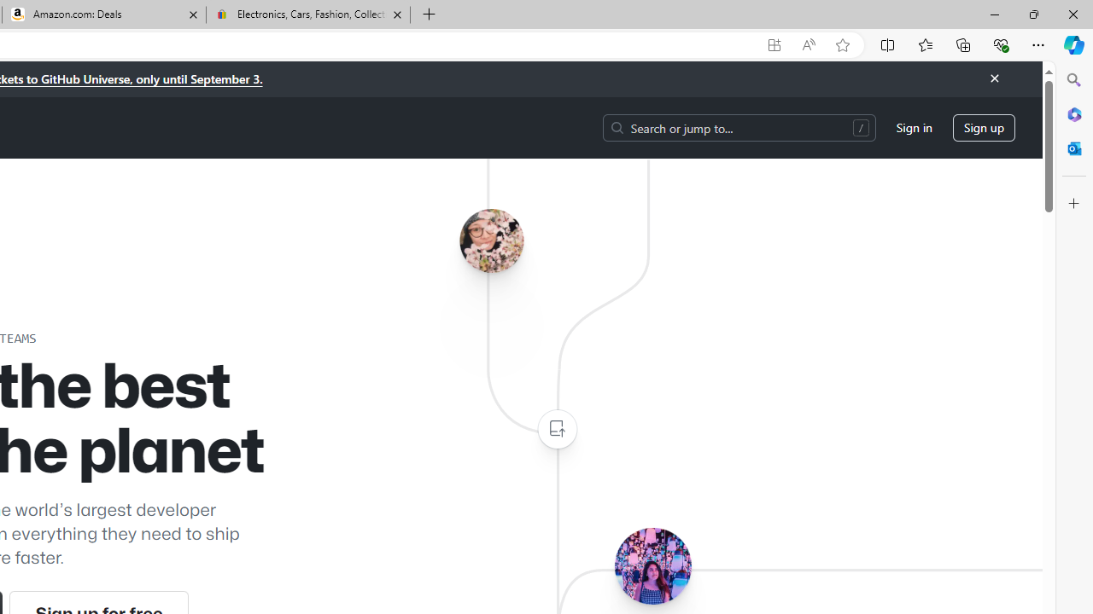 The height and width of the screenshot is (614, 1093). What do you see at coordinates (652, 565) in the screenshot?
I see `Avatar of the user teenage-witch` at bounding box center [652, 565].